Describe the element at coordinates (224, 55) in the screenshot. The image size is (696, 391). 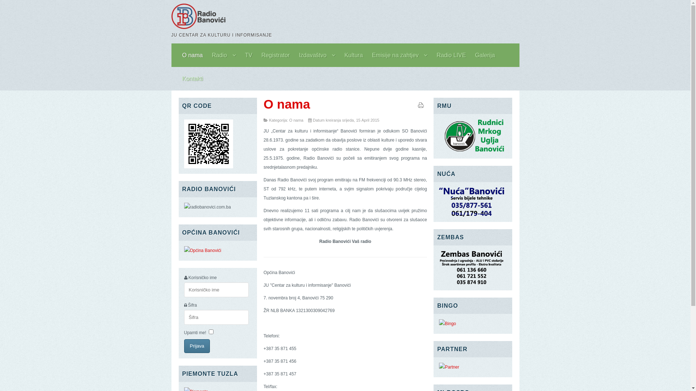
I see `Radio` at that location.